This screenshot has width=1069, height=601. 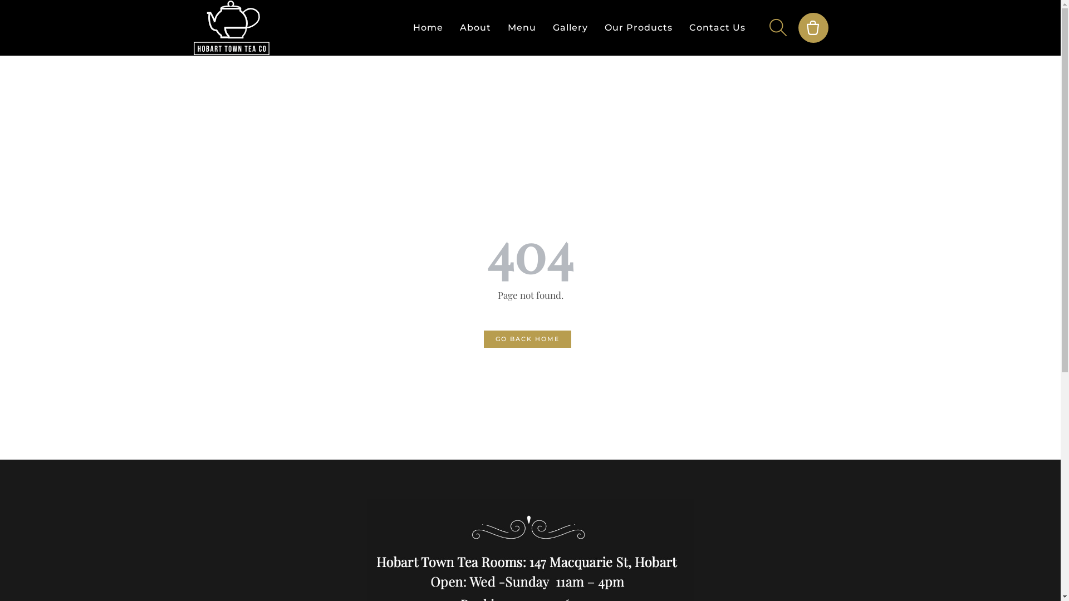 I want to click on Our Products, so click(x=639, y=28).